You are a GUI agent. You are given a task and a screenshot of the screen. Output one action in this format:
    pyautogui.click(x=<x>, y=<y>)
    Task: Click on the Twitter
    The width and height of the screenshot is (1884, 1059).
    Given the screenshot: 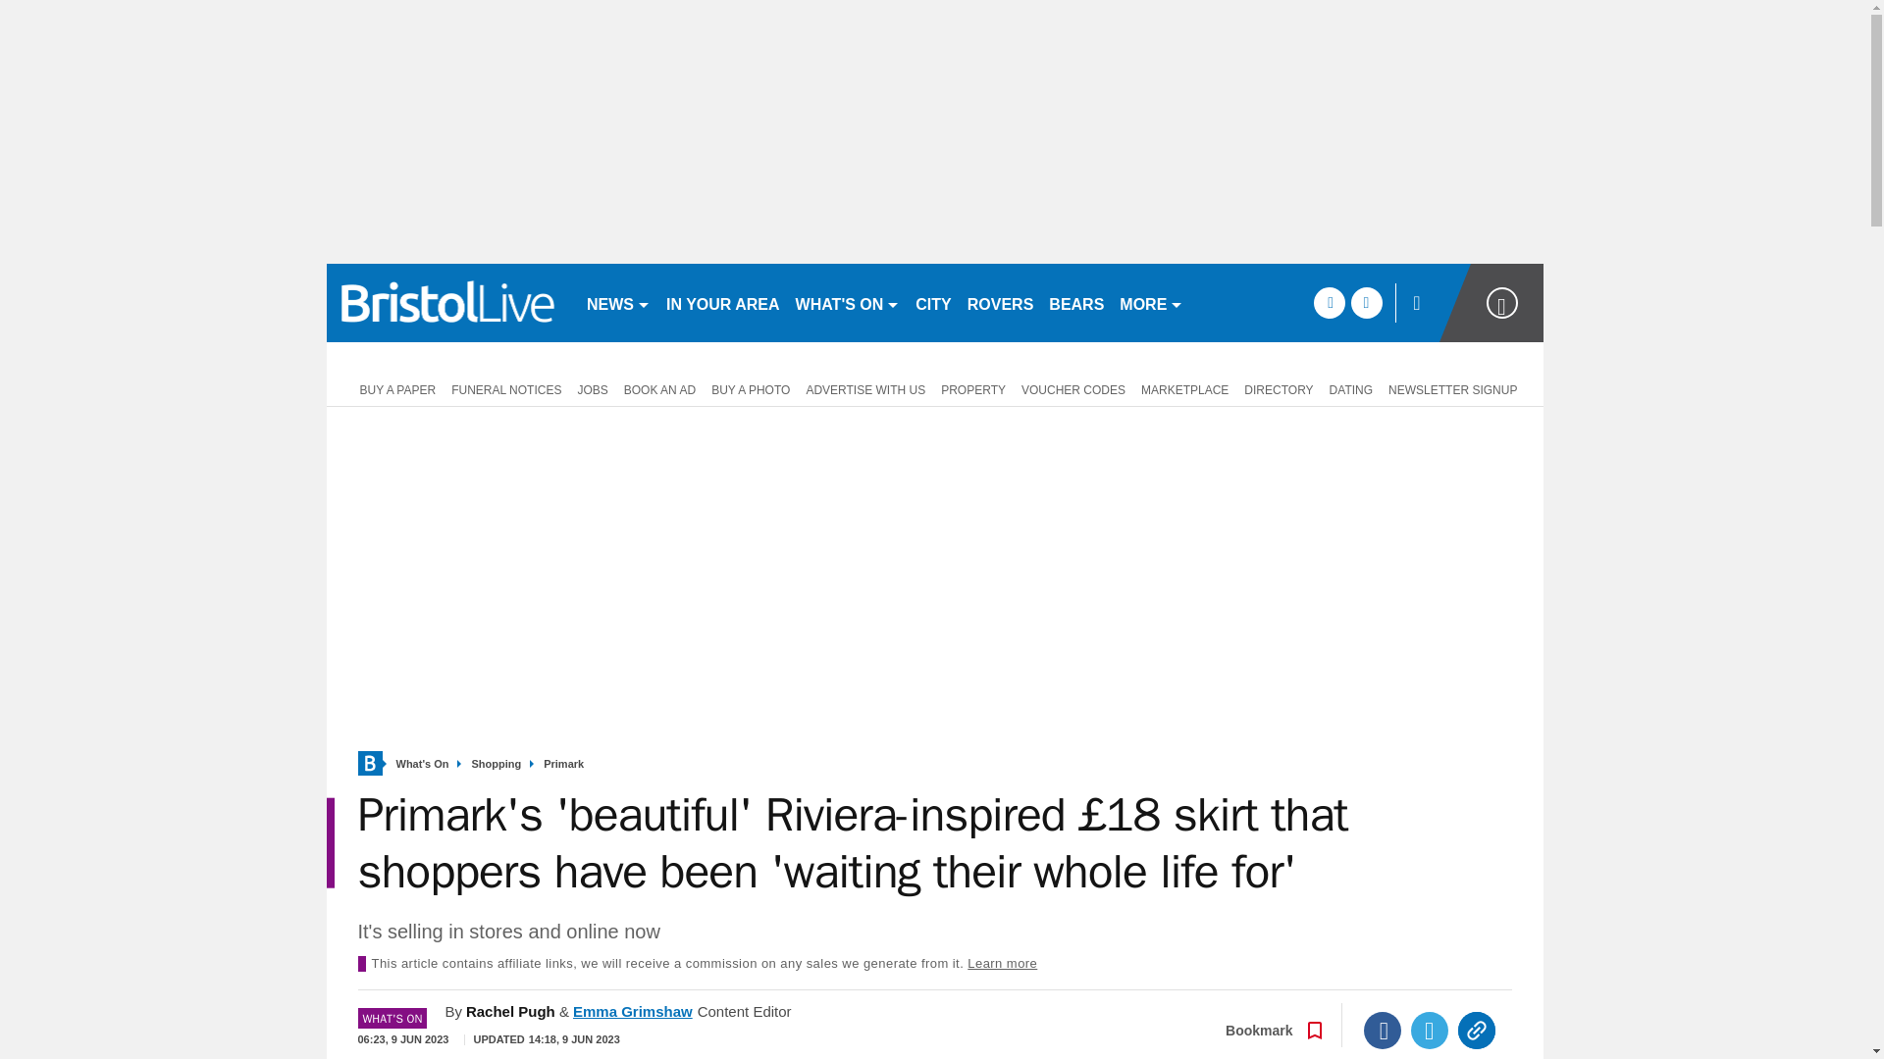 What is the action you would take?
    pyautogui.click(x=1430, y=1031)
    